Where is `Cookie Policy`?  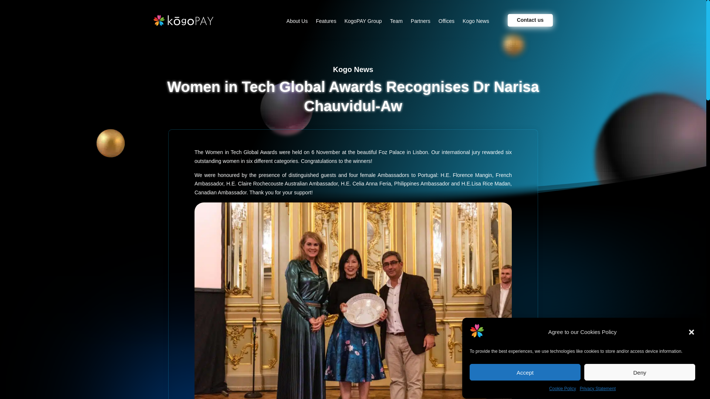
Cookie Policy is located at coordinates (562, 390).